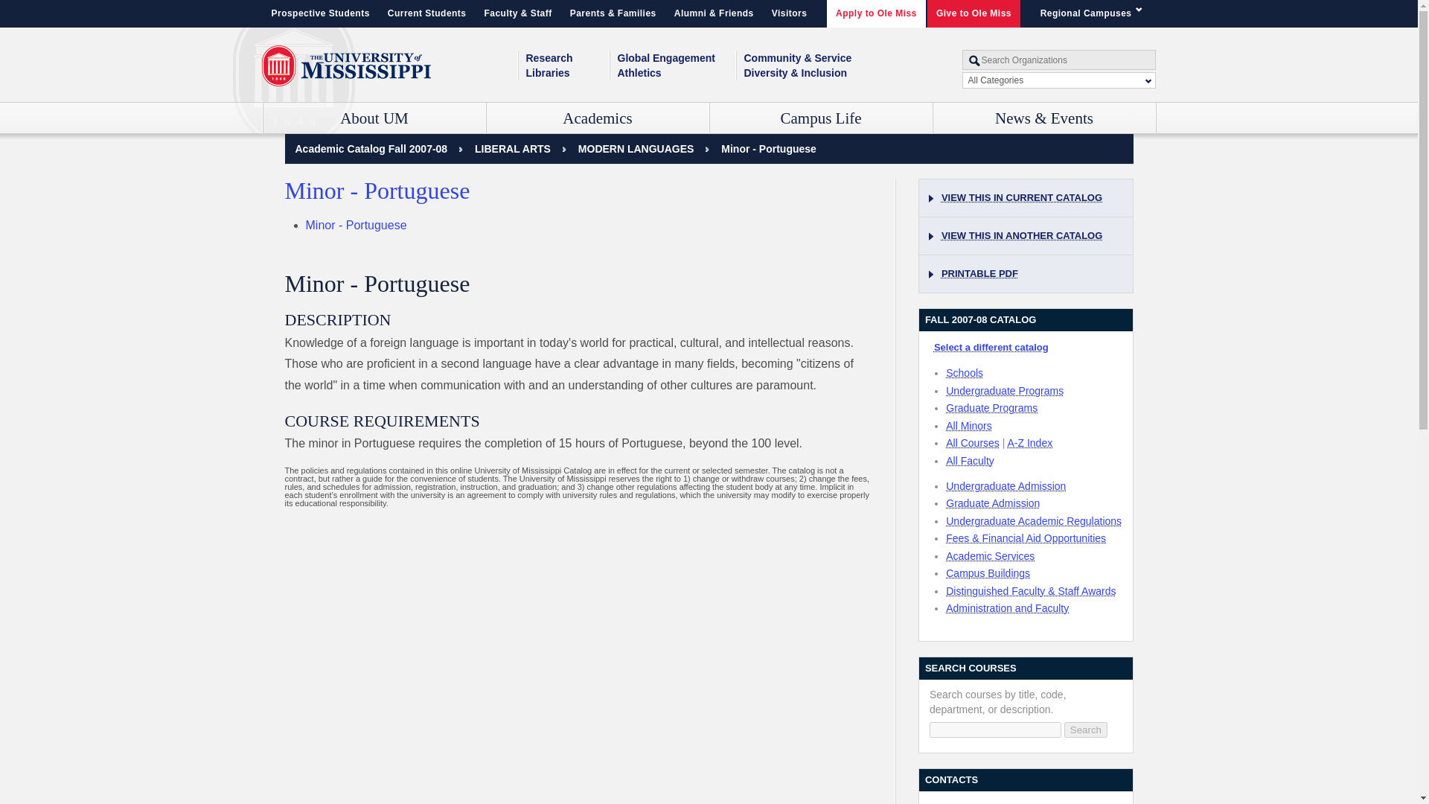 The height and width of the screenshot is (804, 1429). What do you see at coordinates (974, 13) in the screenshot?
I see `Give to Ole Miss` at bounding box center [974, 13].